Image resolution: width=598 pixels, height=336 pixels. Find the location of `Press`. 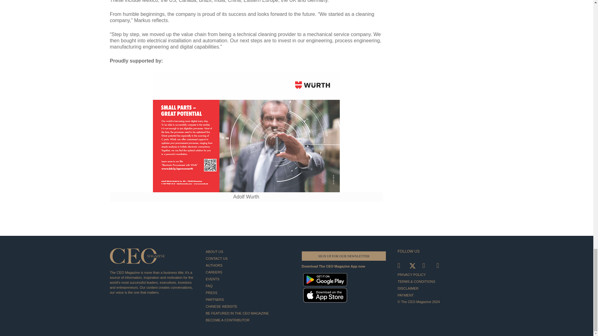

Press is located at coordinates (249, 292).